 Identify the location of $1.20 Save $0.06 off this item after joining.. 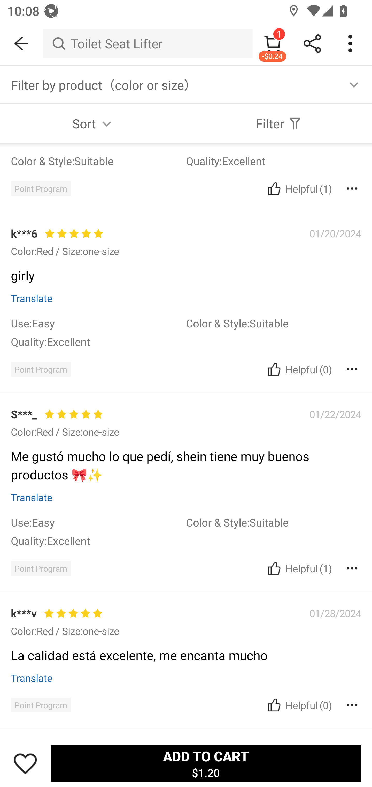
(186, 468).